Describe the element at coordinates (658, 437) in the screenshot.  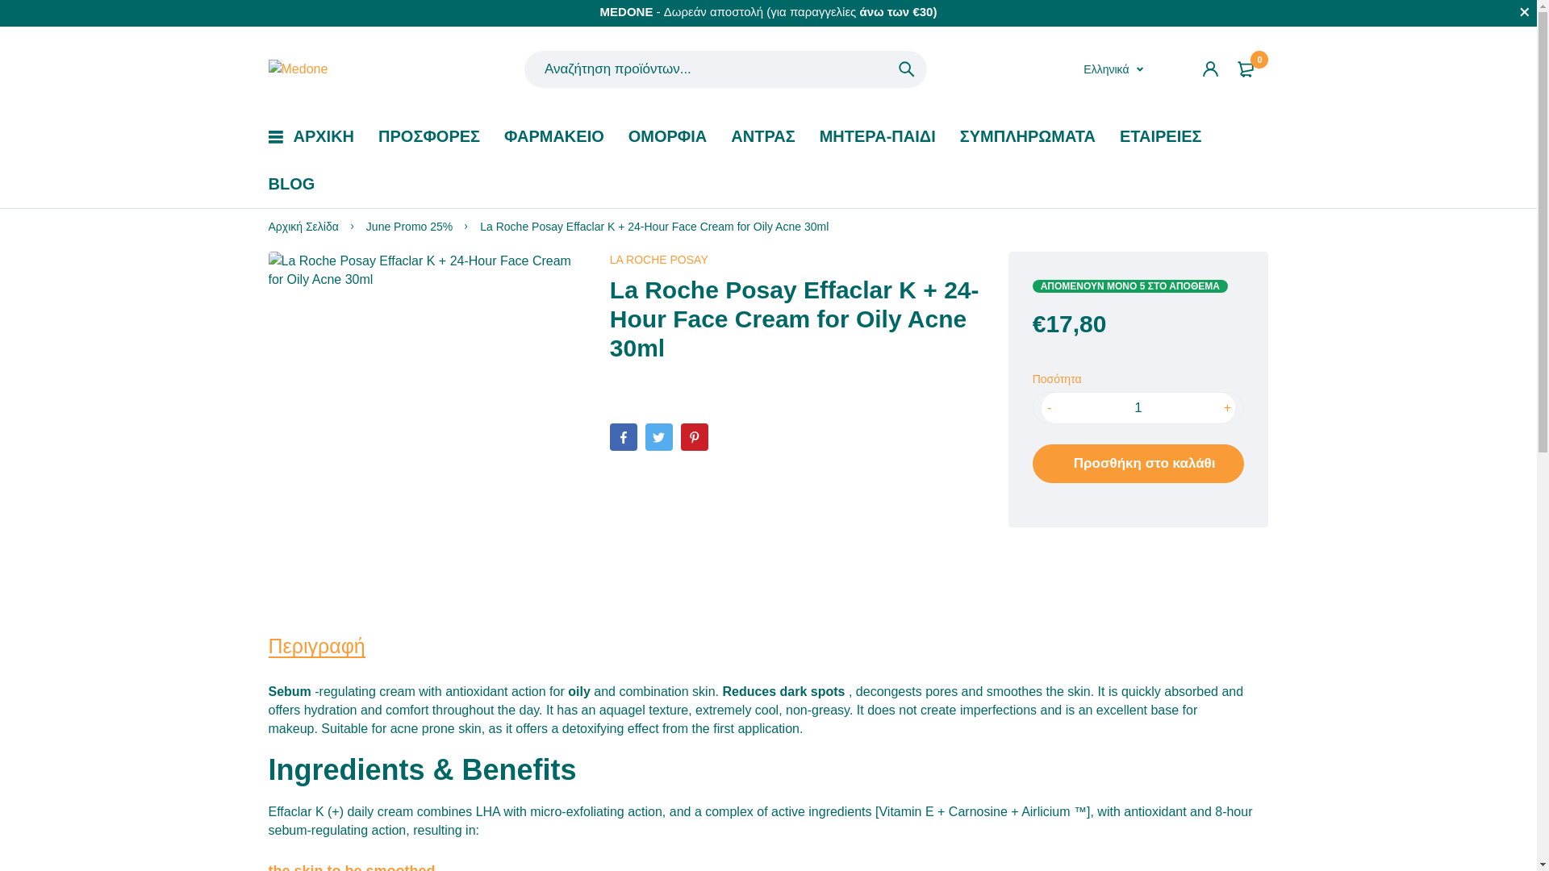
I see `Twitter` at that location.